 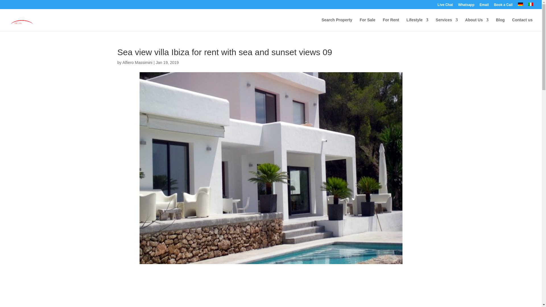 I want to click on For Sale, so click(x=367, y=24).